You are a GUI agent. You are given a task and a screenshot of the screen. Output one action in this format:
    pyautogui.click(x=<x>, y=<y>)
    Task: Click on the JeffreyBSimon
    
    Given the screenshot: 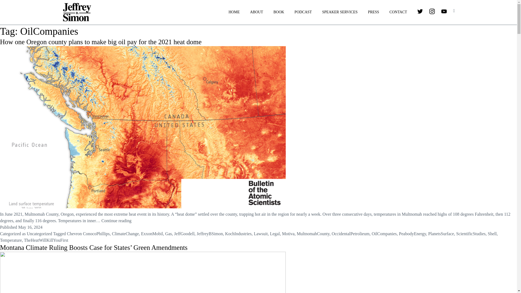 What is the action you would take?
    pyautogui.click(x=210, y=234)
    